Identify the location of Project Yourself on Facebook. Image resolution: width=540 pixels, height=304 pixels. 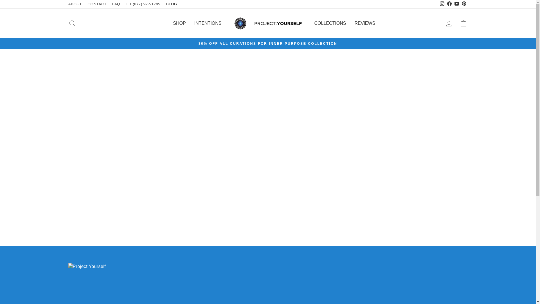
(449, 4).